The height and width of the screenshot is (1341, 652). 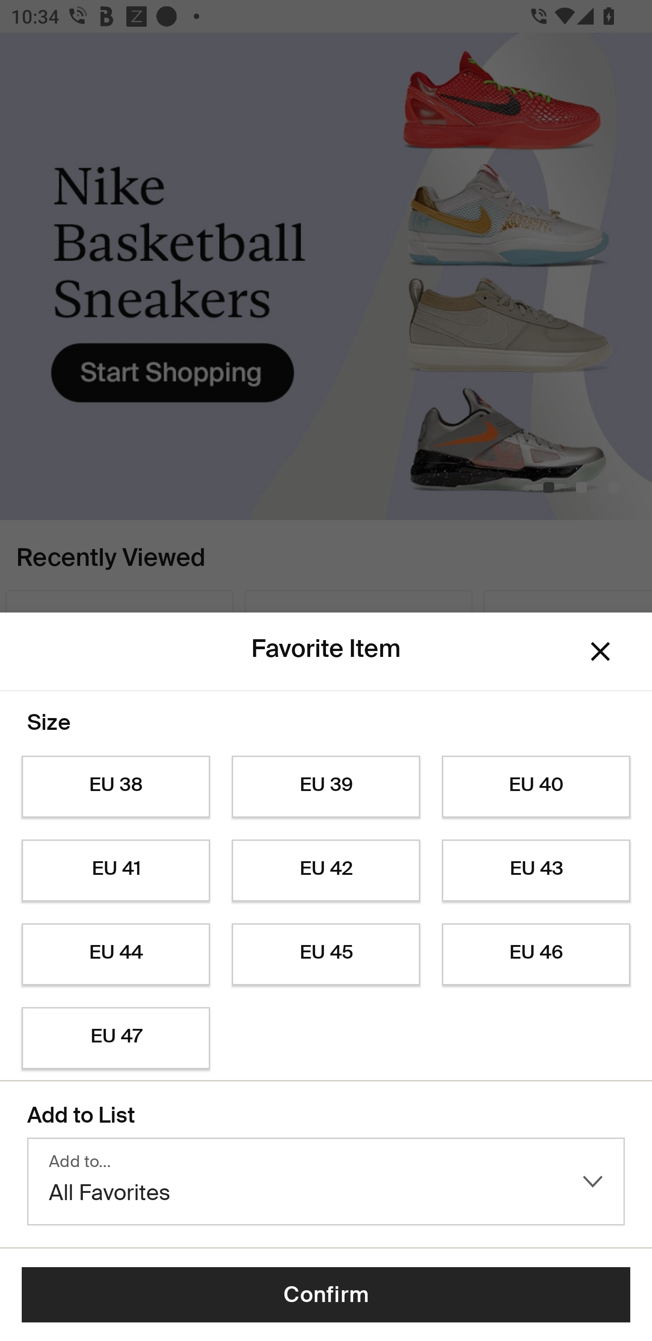 What do you see at coordinates (115, 871) in the screenshot?
I see `EU 41` at bounding box center [115, 871].